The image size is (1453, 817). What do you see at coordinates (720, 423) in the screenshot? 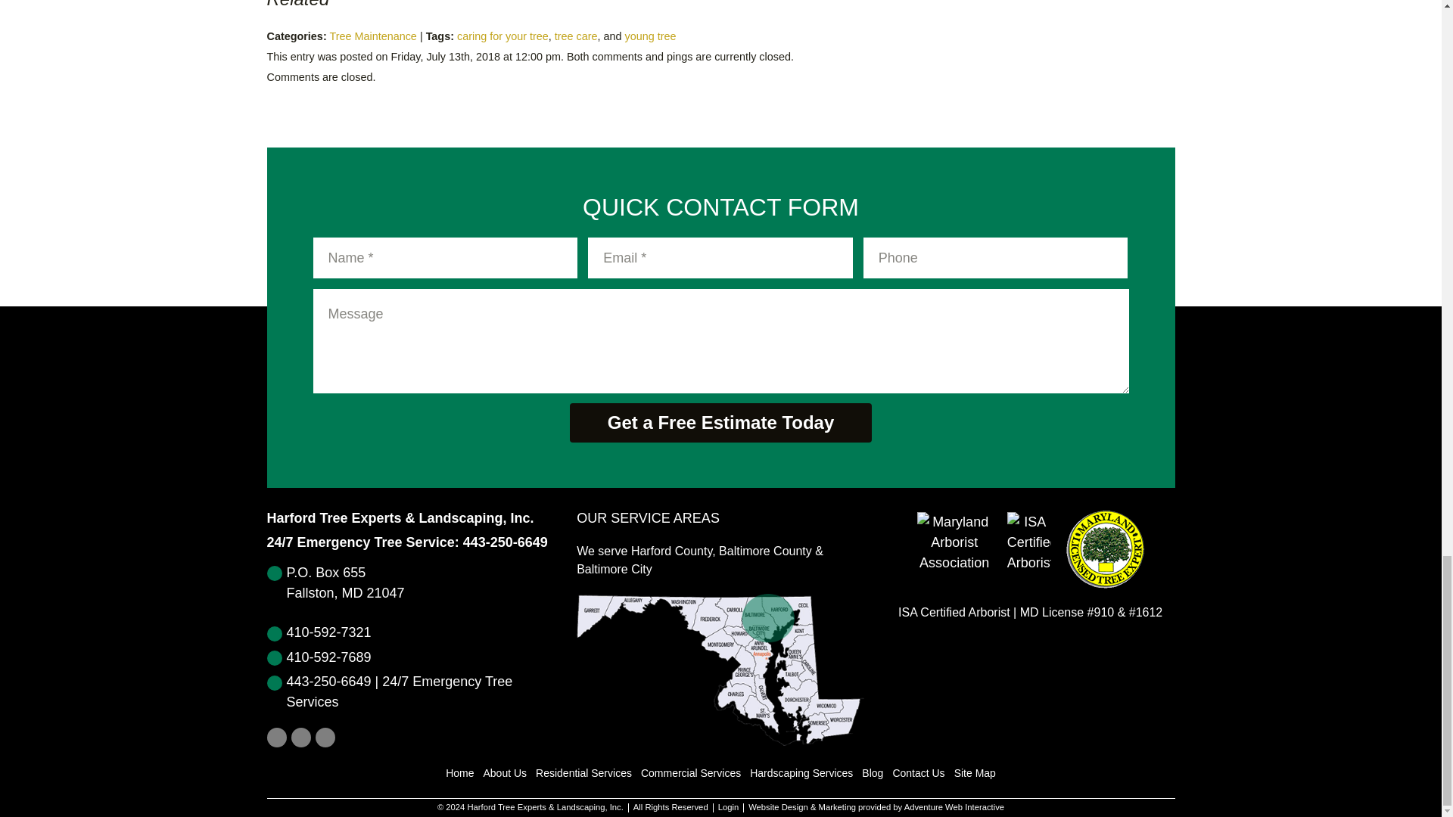
I see `Get a Free Estimate Today` at bounding box center [720, 423].